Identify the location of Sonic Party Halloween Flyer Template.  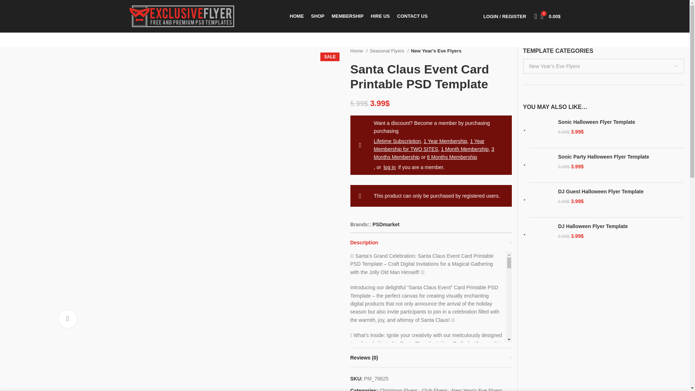
(621, 157).